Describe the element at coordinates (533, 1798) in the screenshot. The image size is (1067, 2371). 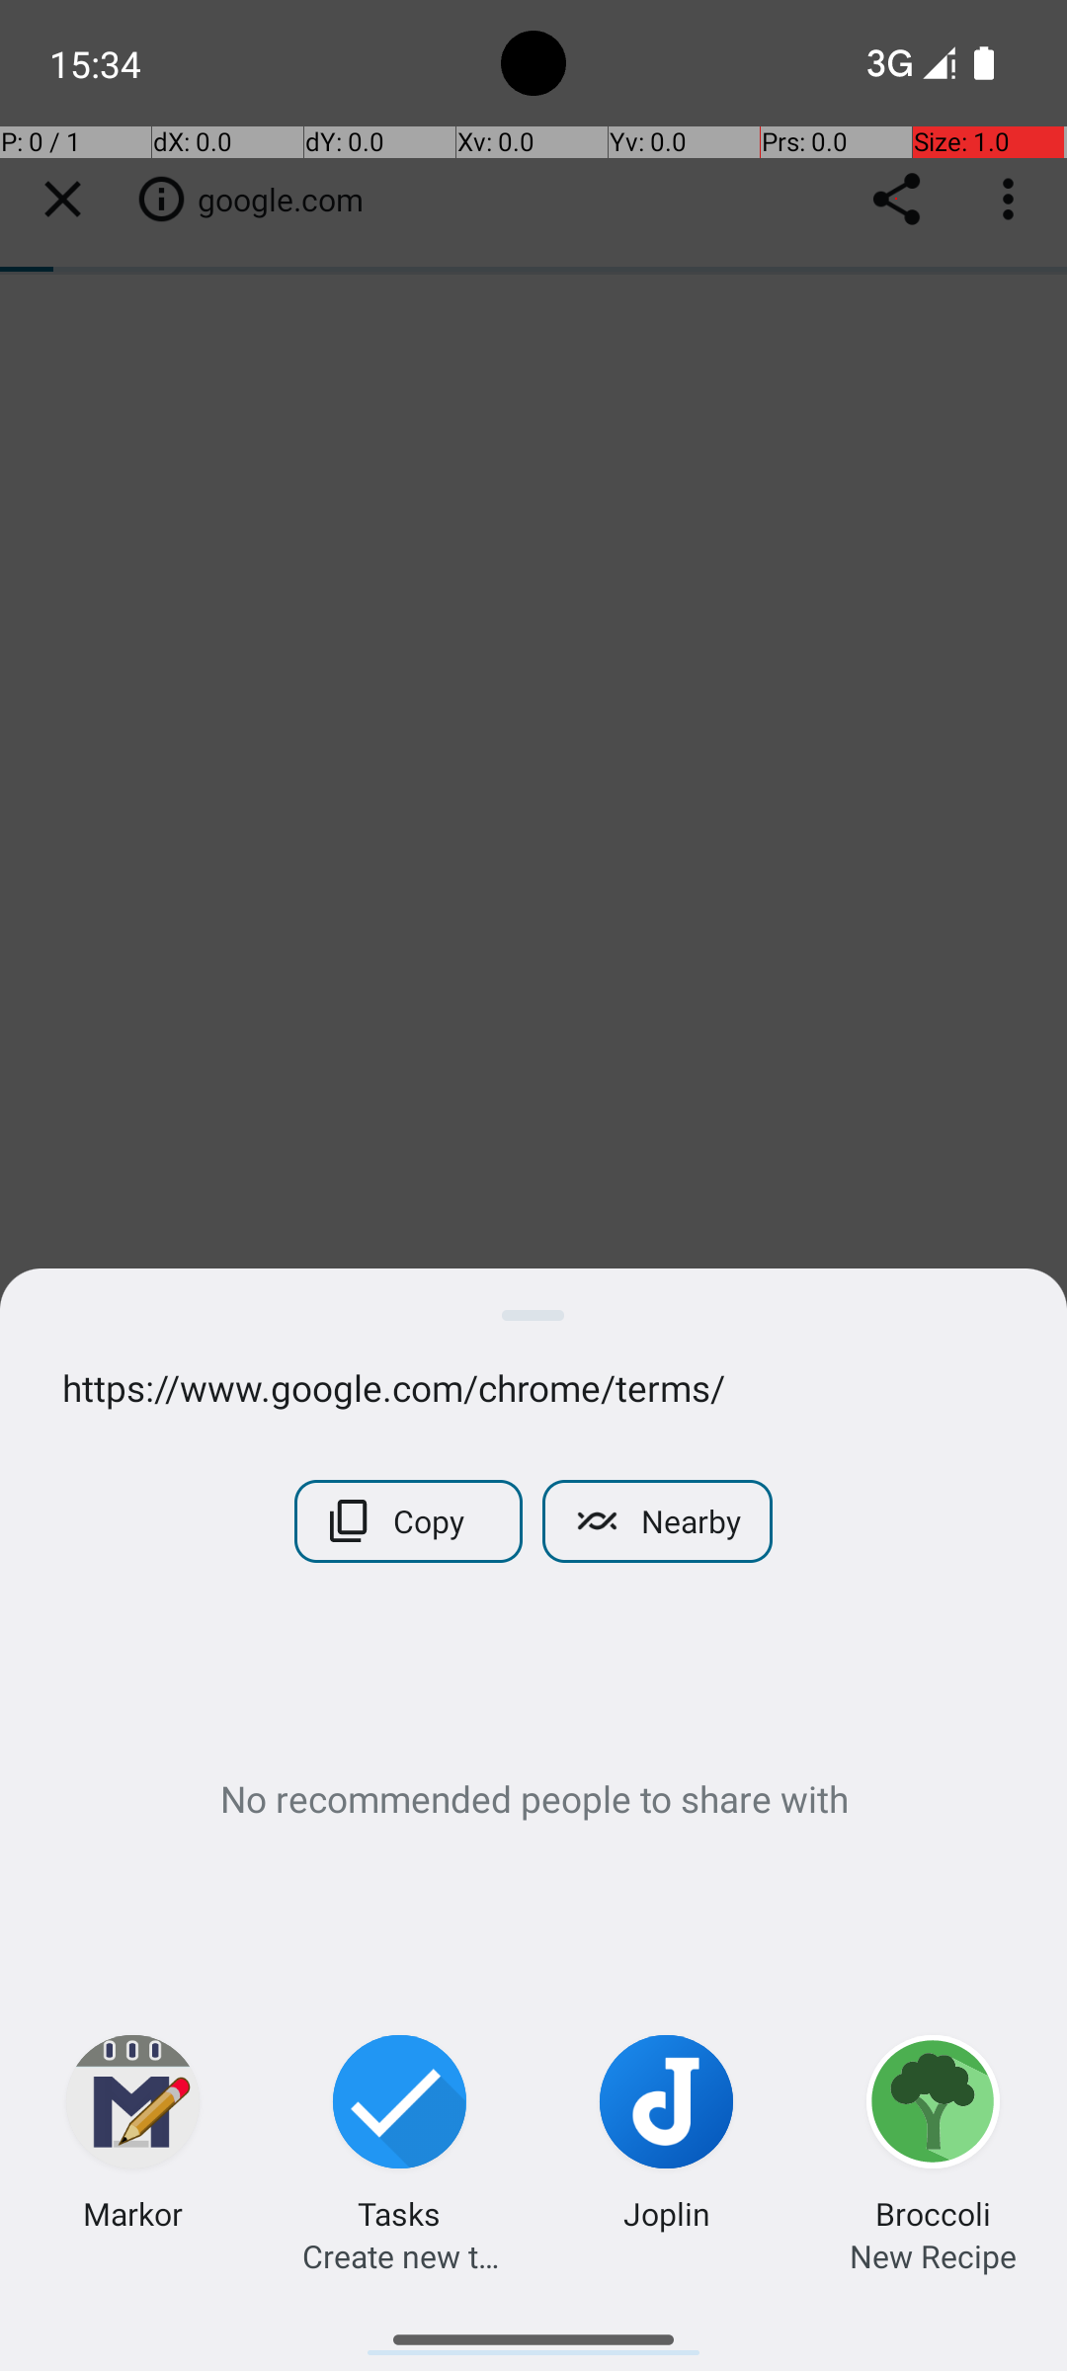
I see `No recommended people to share with` at that location.